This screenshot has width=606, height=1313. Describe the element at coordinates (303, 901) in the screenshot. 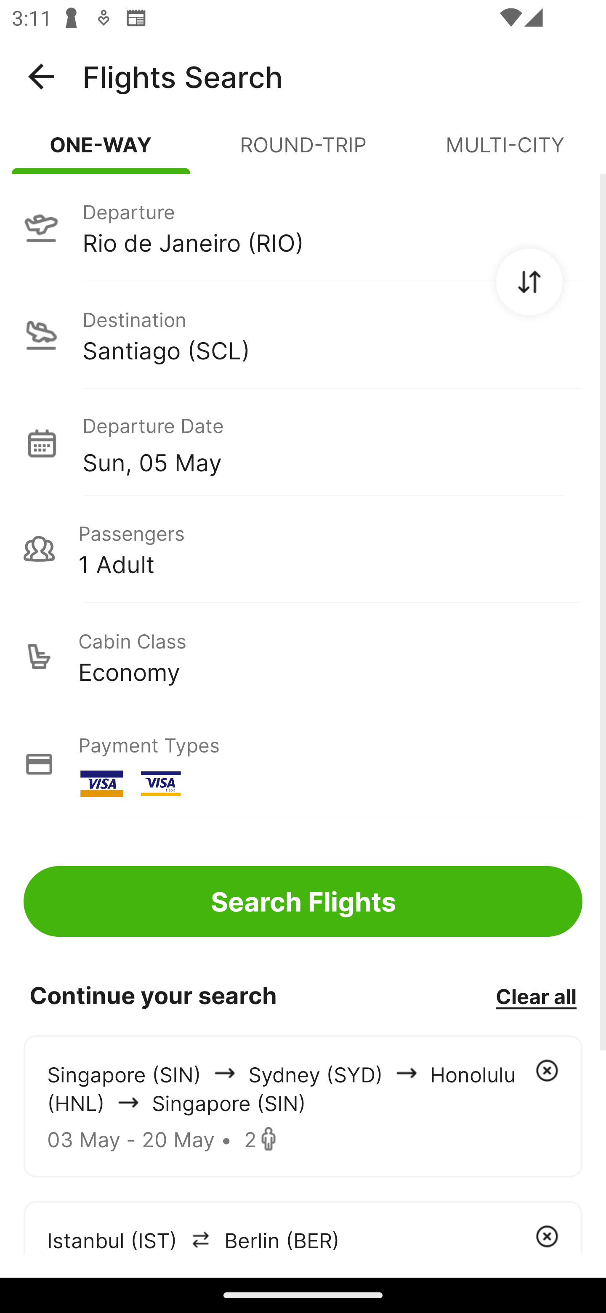

I see `Search Flights` at that location.